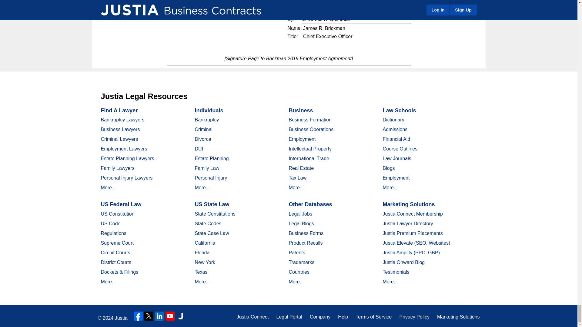 Image resolution: width=582 pixels, height=327 pixels. I want to click on Business Lawyers, so click(120, 130).